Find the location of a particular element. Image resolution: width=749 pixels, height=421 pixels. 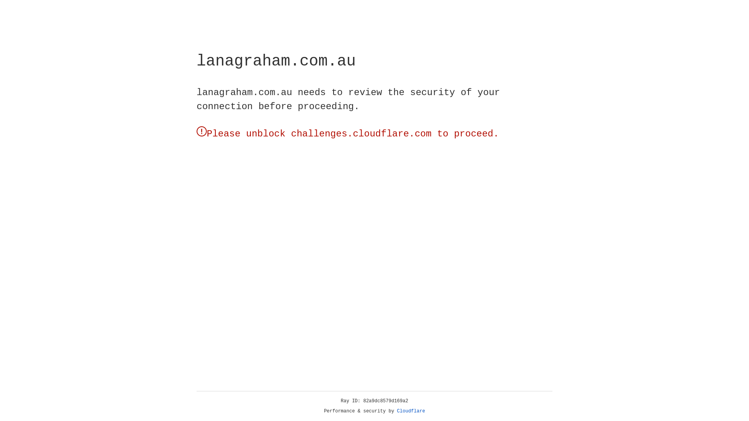

Cloudflare is located at coordinates (411, 411).